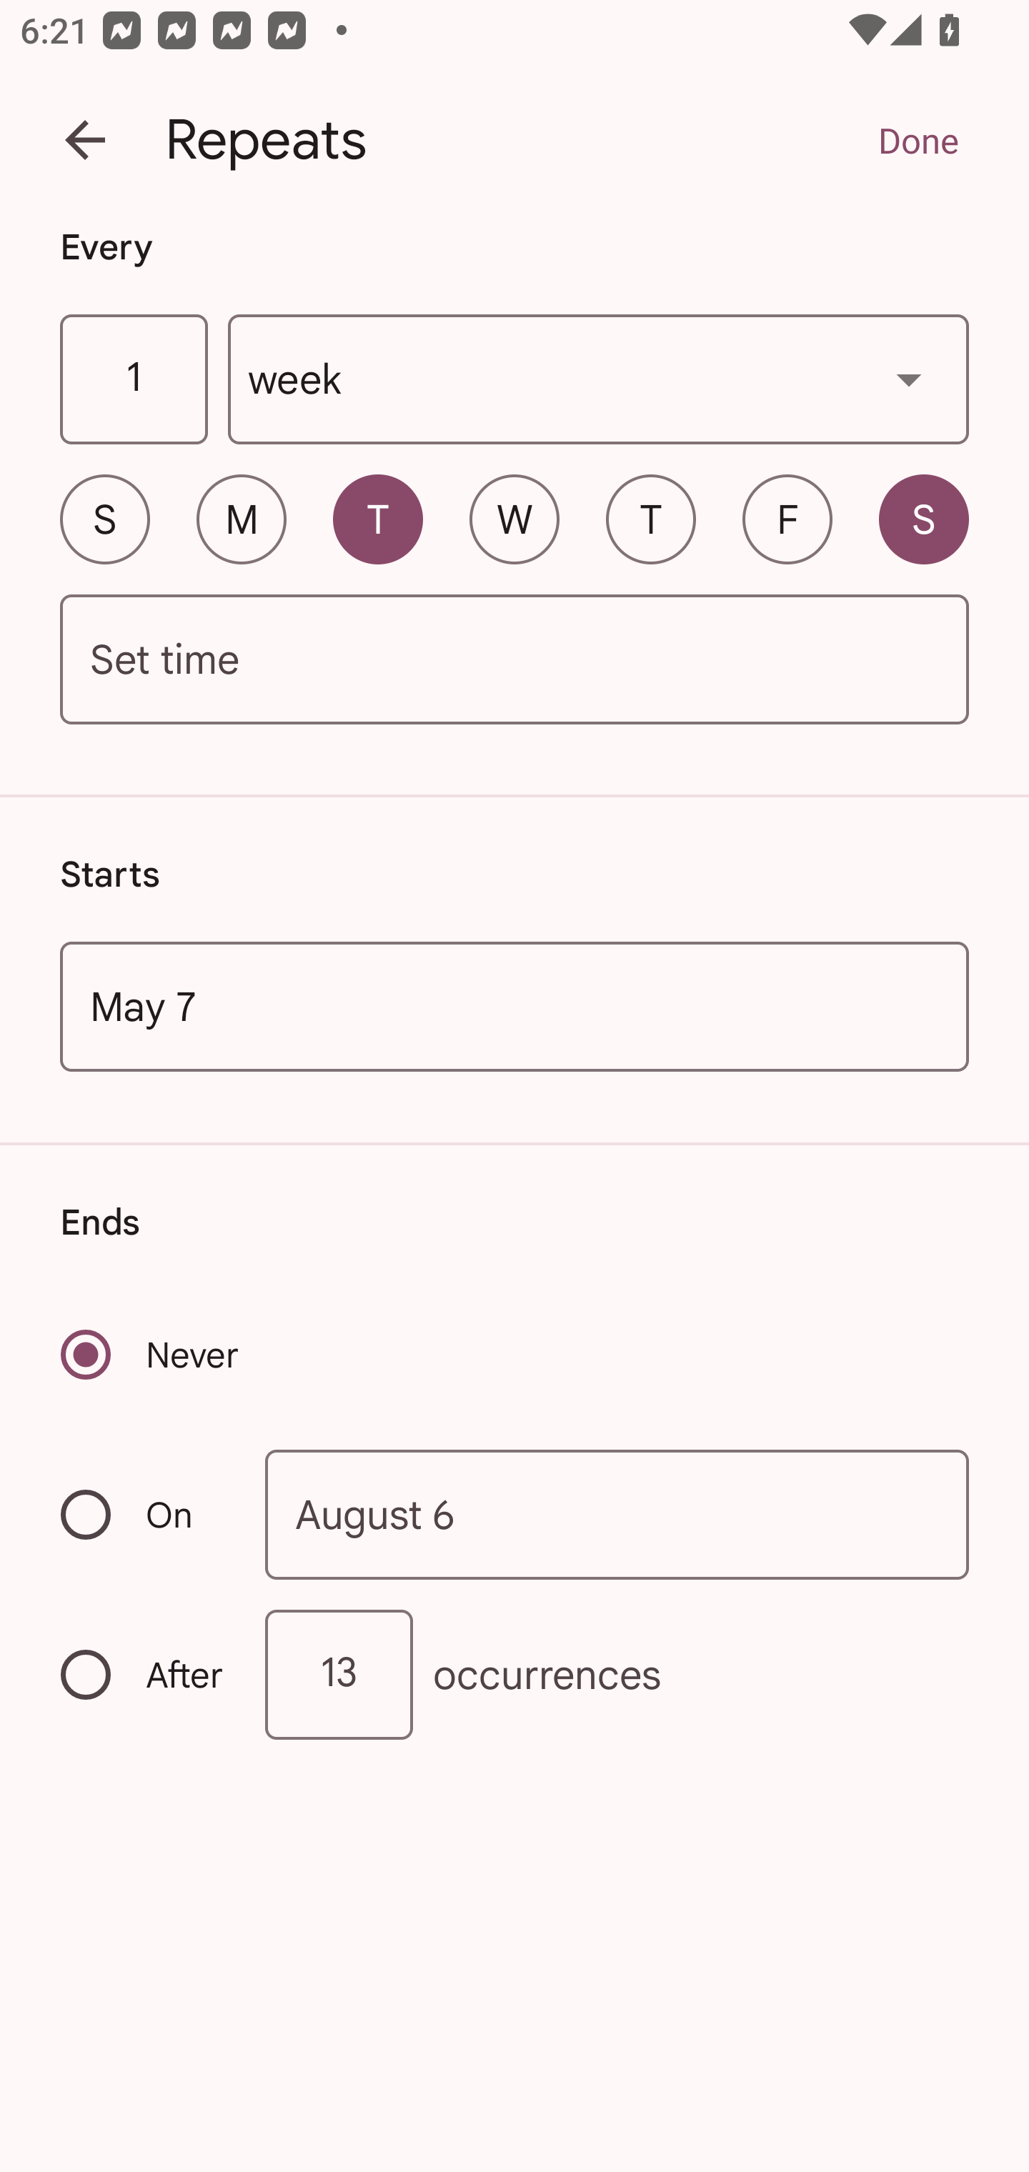  I want to click on Back, so click(85, 140).